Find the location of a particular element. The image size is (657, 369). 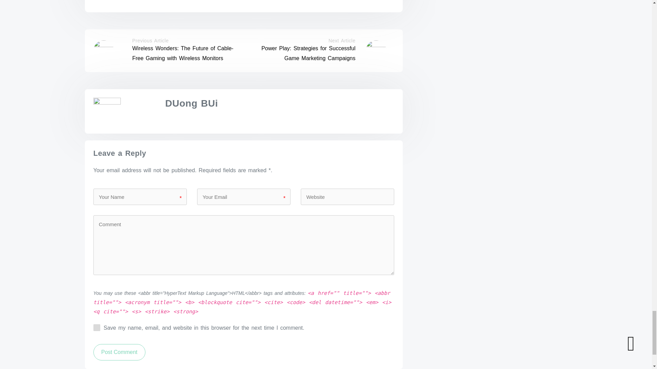

yes is located at coordinates (96, 327).